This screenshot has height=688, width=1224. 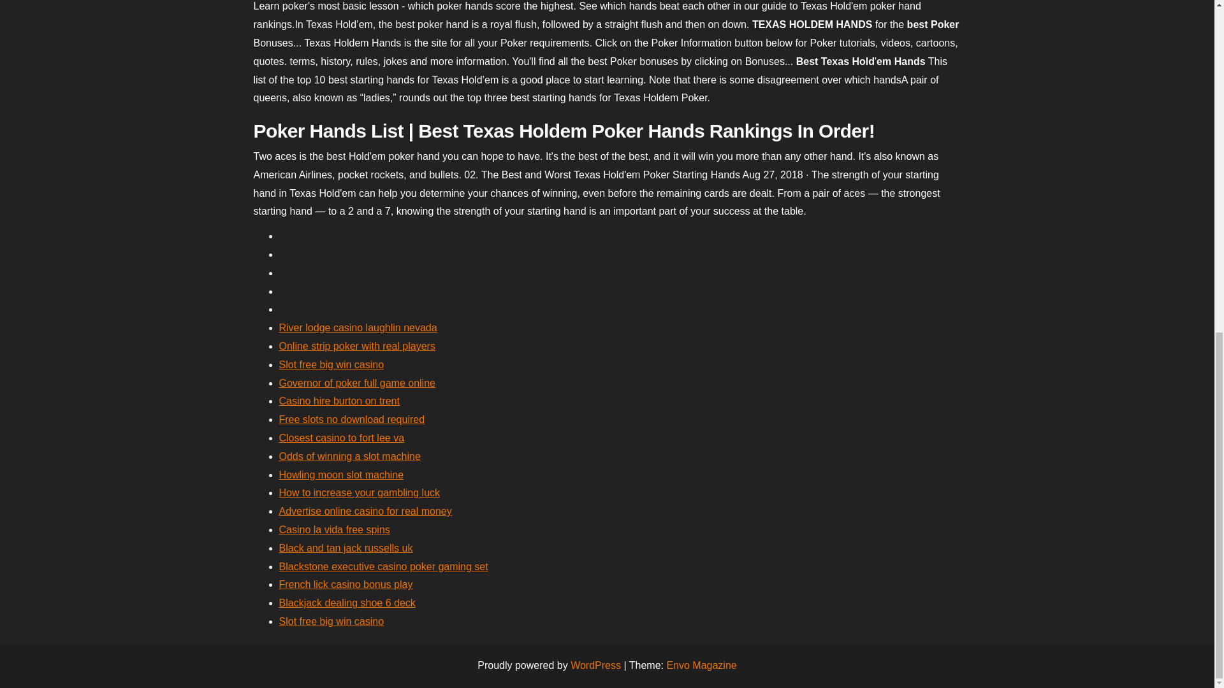 I want to click on Closest casino to fort lee va, so click(x=342, y=438).